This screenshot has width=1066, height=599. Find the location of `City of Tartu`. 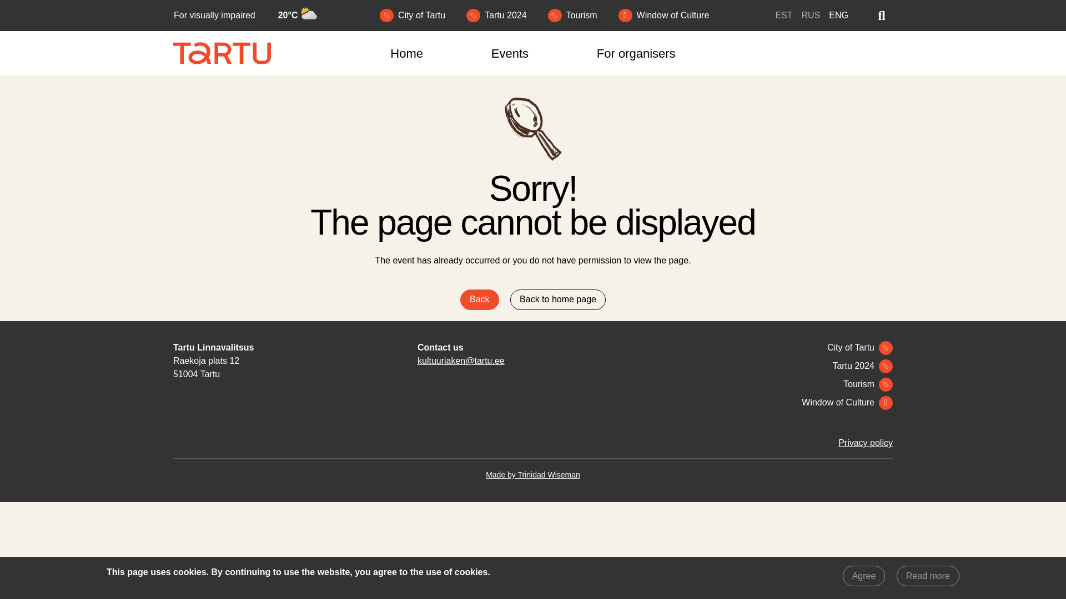

City of Tartu is located at coordinates (414, 16).